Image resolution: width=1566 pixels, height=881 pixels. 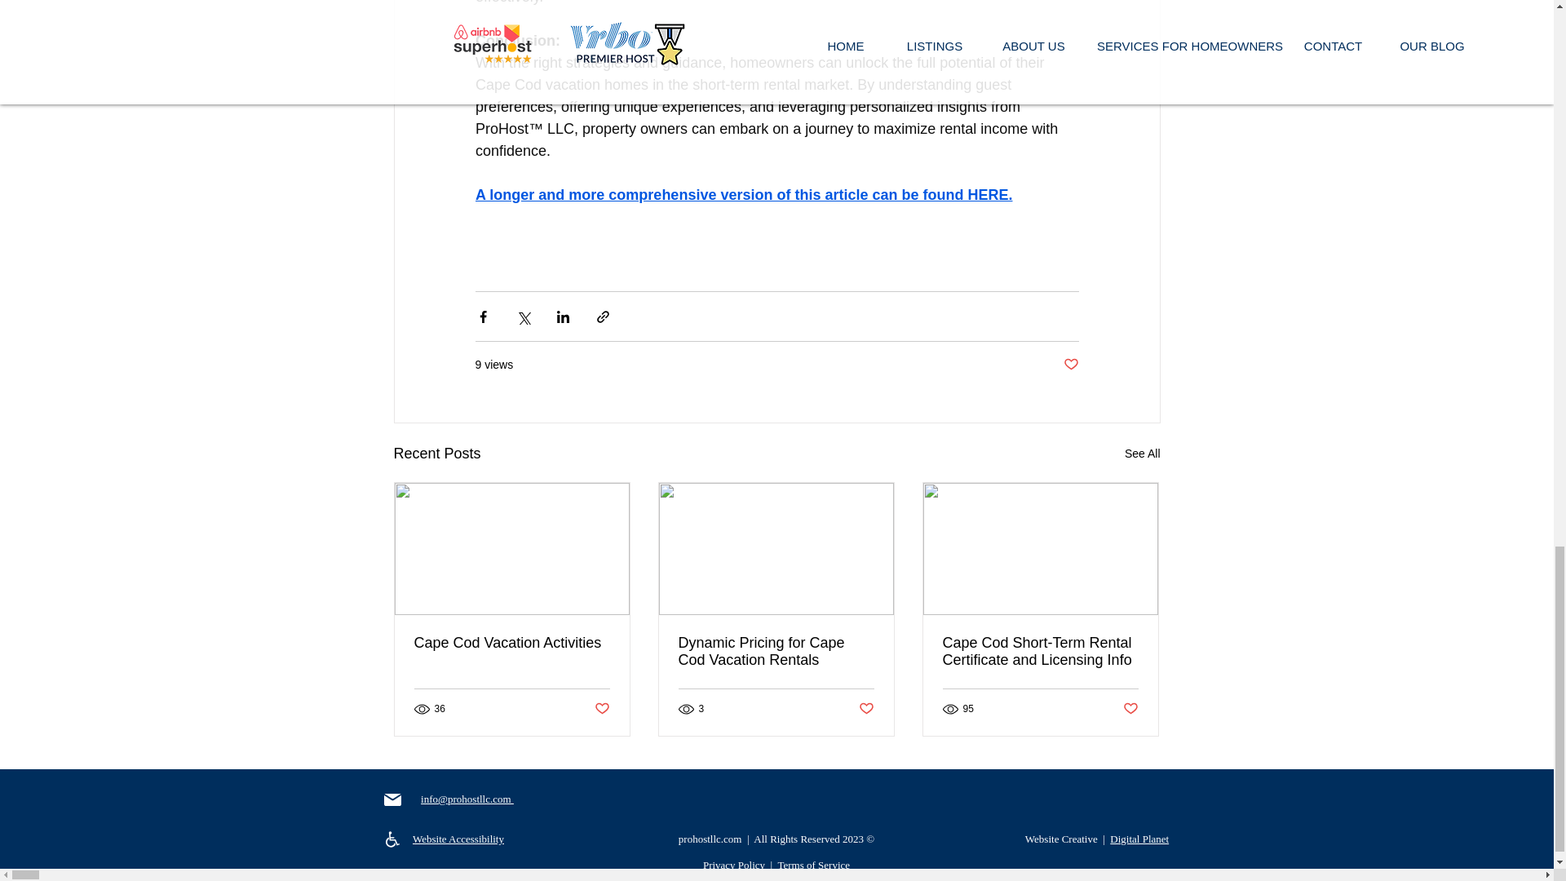 What do you see at coordinates (600, 709) in the screenshot?
I see `Post not marked as liked` at bounding box center [600, 709].